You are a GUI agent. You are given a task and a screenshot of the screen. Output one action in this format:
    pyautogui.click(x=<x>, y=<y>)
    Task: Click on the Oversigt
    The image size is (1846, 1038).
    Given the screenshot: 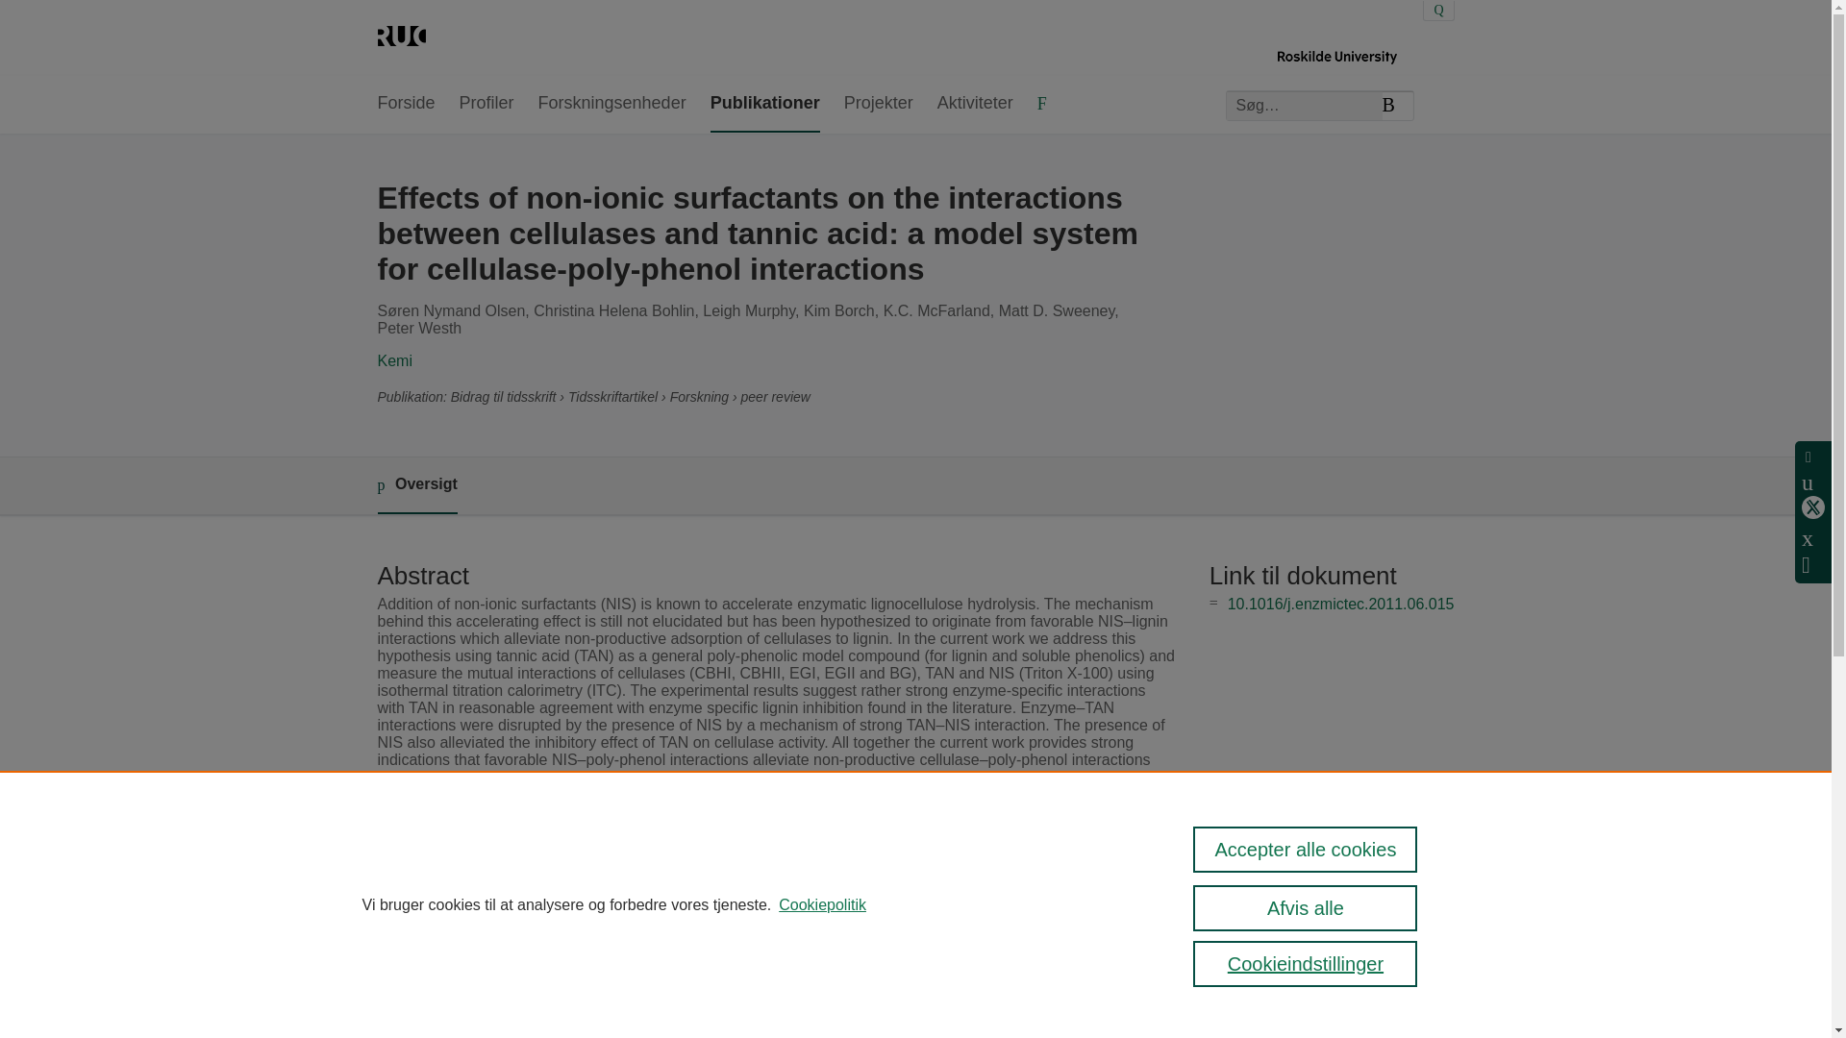 What is the action you would take?
    pyautogui.click(x=415, y=485)
    